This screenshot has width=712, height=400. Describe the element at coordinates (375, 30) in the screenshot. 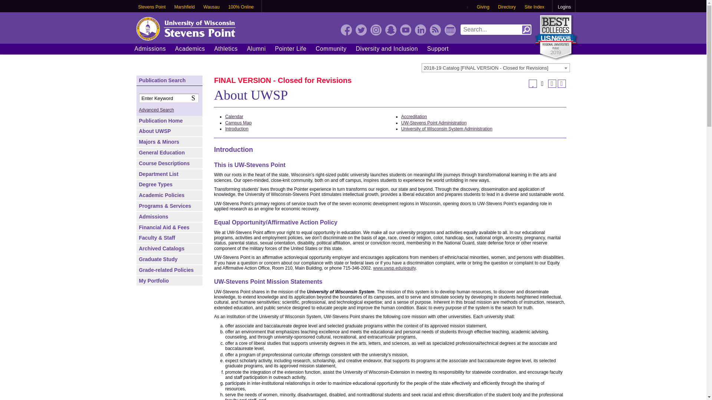

I see `Instagram` at that location.